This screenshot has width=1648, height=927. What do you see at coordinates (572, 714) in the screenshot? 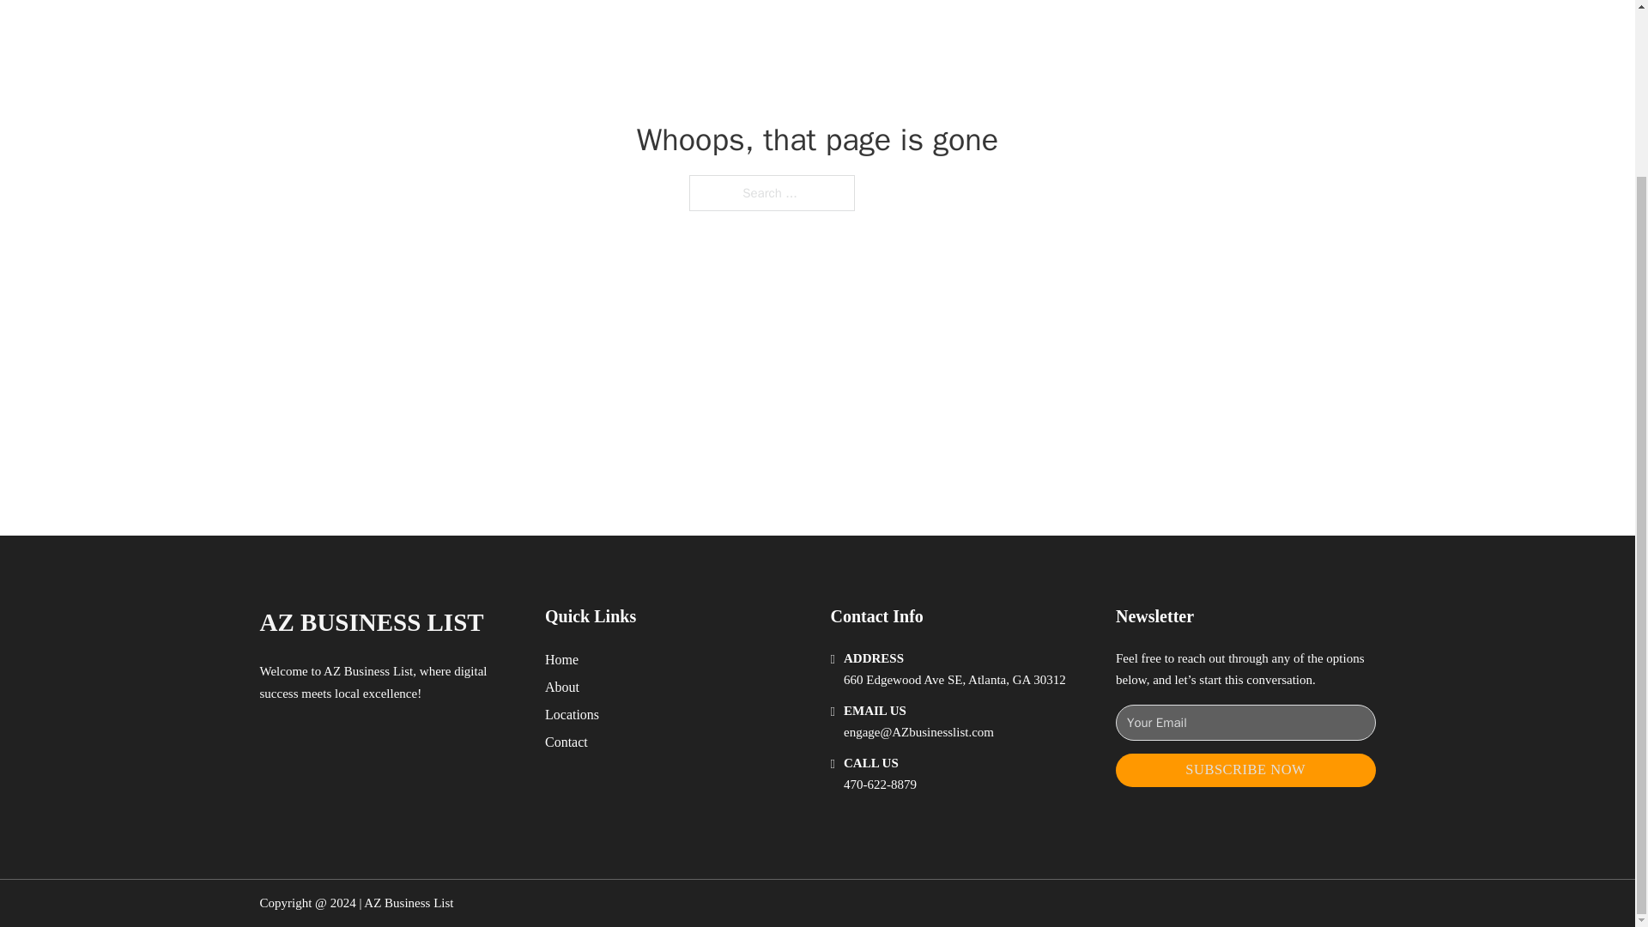
I see `Locations` at bounding box center [572, 714].